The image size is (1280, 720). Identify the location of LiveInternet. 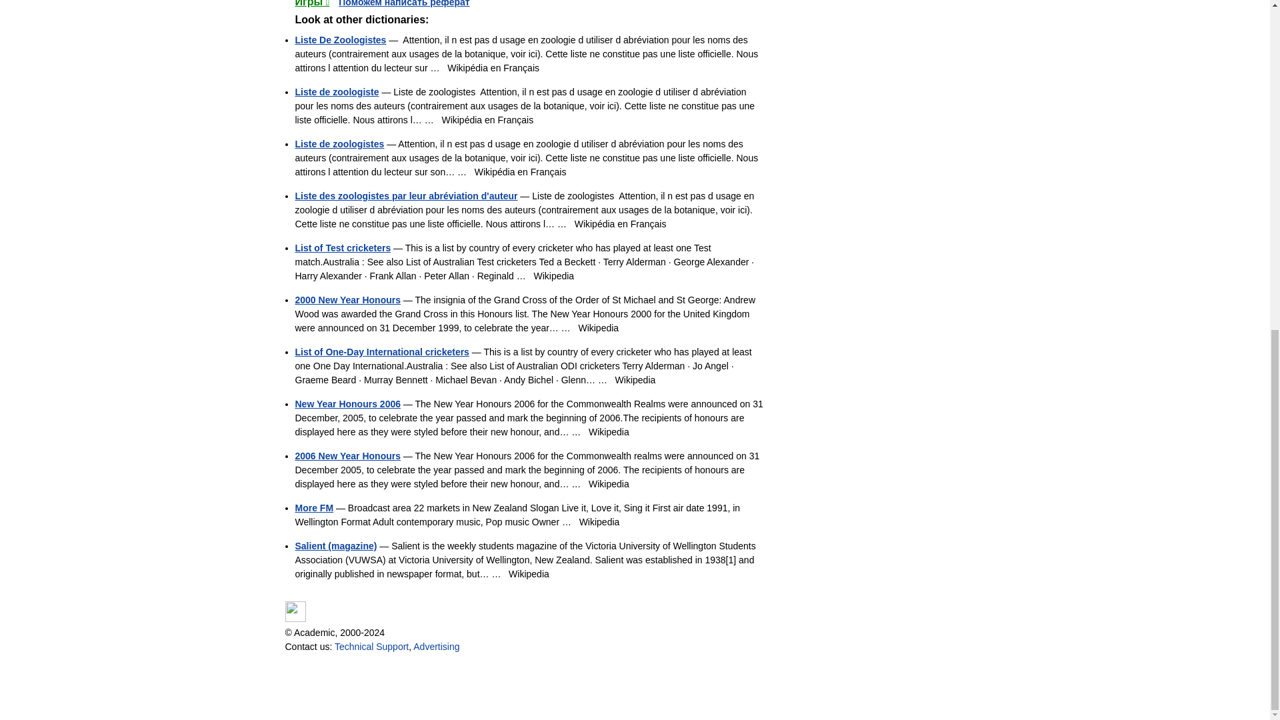
(295, 611).